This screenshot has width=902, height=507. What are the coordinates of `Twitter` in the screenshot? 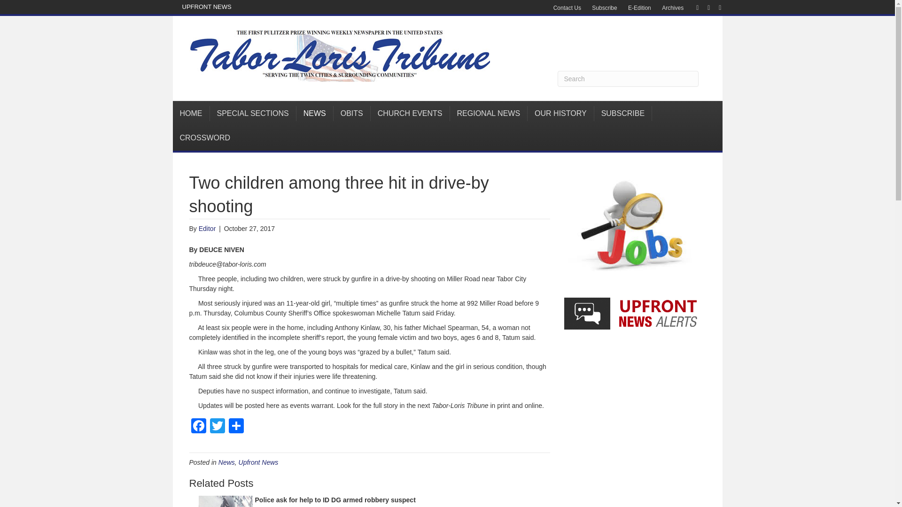 It's located at (217, 427).